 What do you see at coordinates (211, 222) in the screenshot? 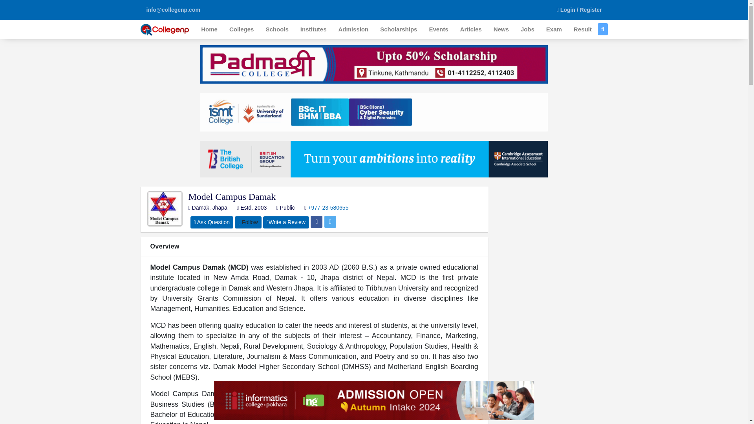
I see `Ask Question` at bounding box center [211, 222].